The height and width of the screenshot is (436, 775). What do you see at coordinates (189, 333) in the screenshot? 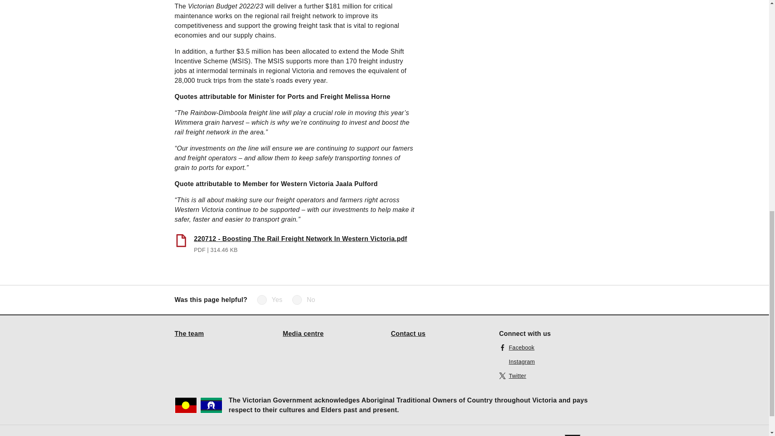
I see `The team` at bounding box center [189, 333].